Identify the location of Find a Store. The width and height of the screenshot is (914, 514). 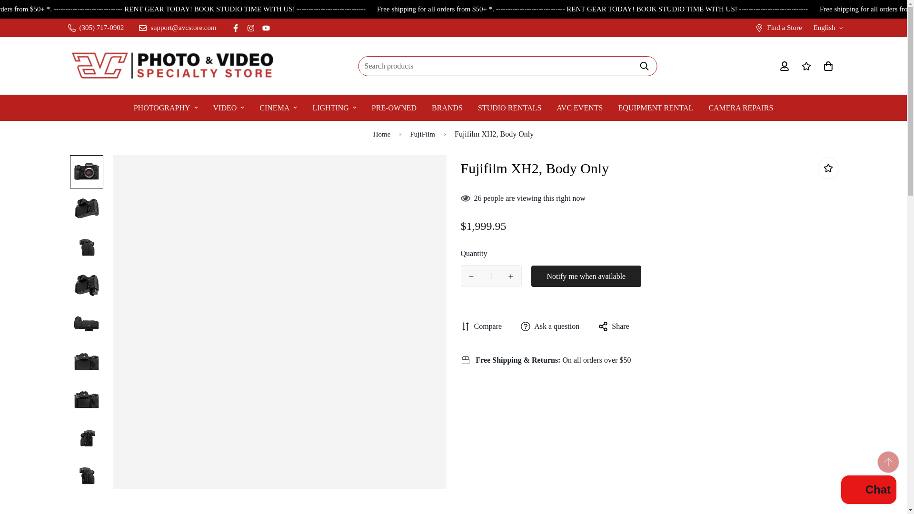
(778, 28).